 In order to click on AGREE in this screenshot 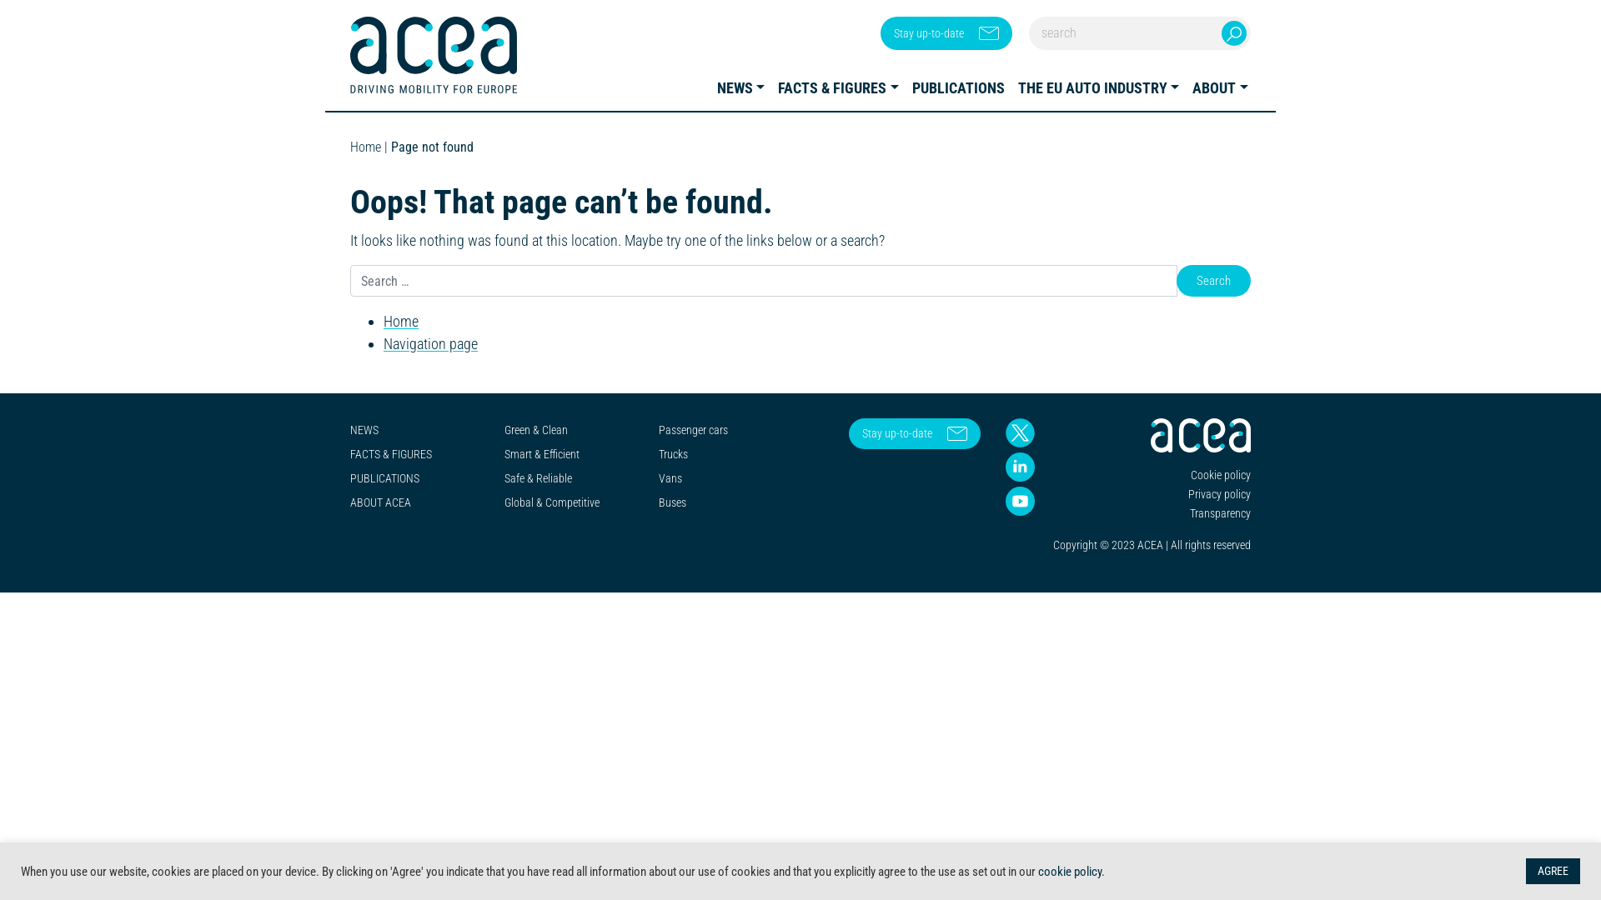, I will do `click(1553, 872)`.